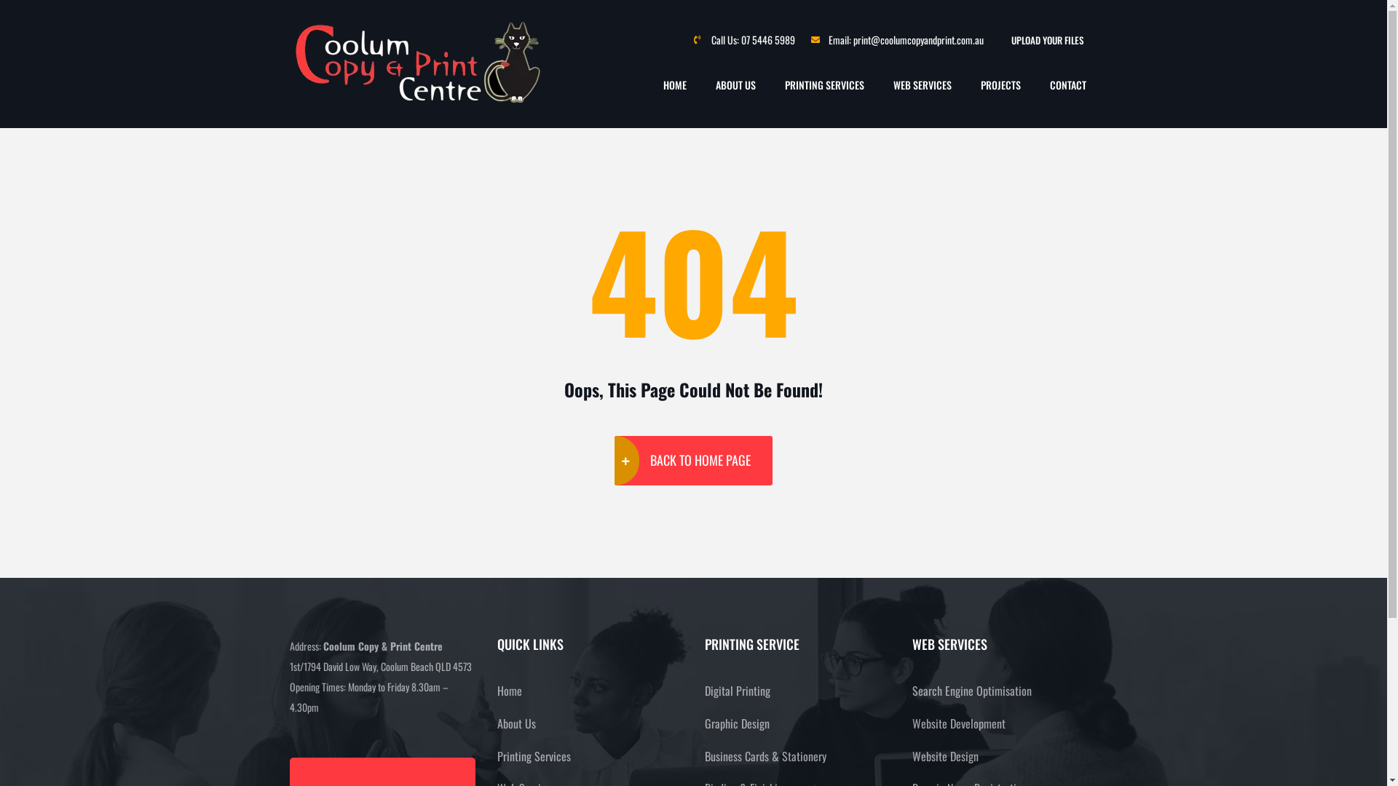  Describe the element at coordinates (1068, 85) in the screenshot. I see `CONTACT` at that location.